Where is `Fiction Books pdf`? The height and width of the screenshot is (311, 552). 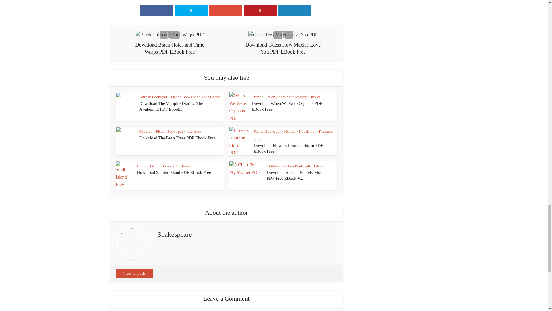 Fiction Books pdf is located at coordinates (278, 97).